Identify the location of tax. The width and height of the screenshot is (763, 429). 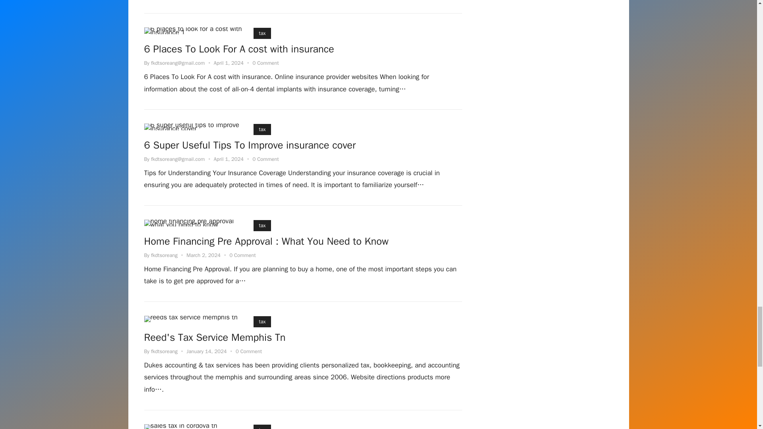
(262, 322).